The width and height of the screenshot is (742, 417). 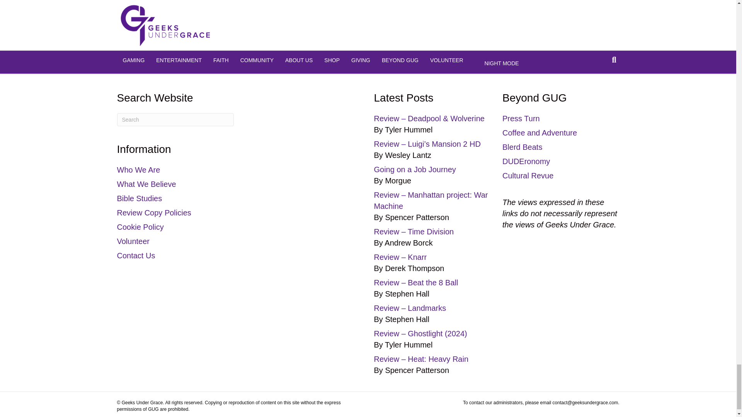 I want to click on Submit Comment, so click(x=199, y=33).